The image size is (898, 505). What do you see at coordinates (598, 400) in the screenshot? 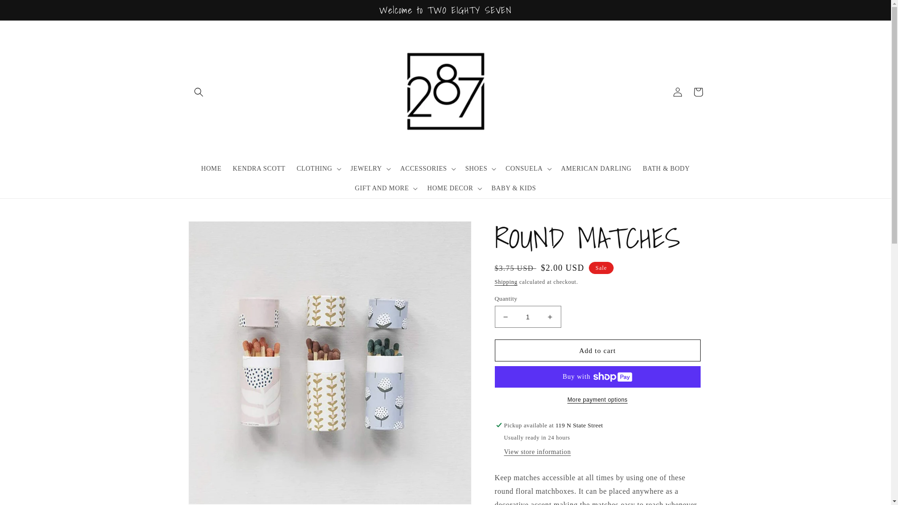
I see `More payment options` at bounding box center [598, 400].